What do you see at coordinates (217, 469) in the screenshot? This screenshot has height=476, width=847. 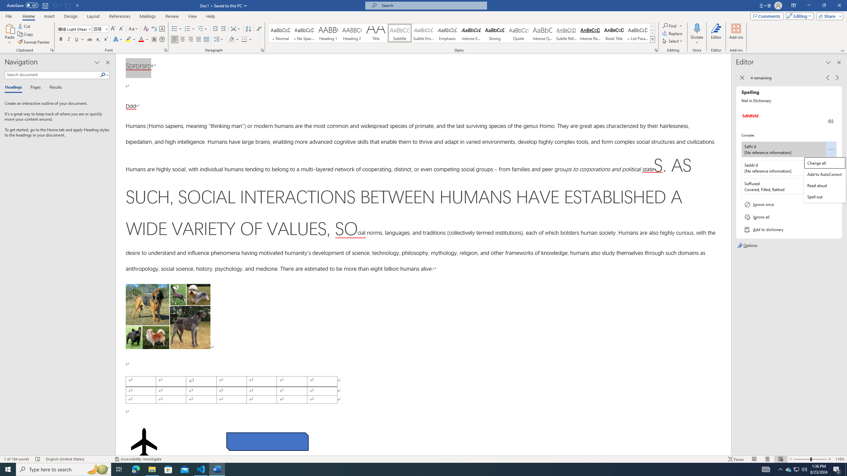 I see `Word - 1 running window` at bounding box center [217, 469].